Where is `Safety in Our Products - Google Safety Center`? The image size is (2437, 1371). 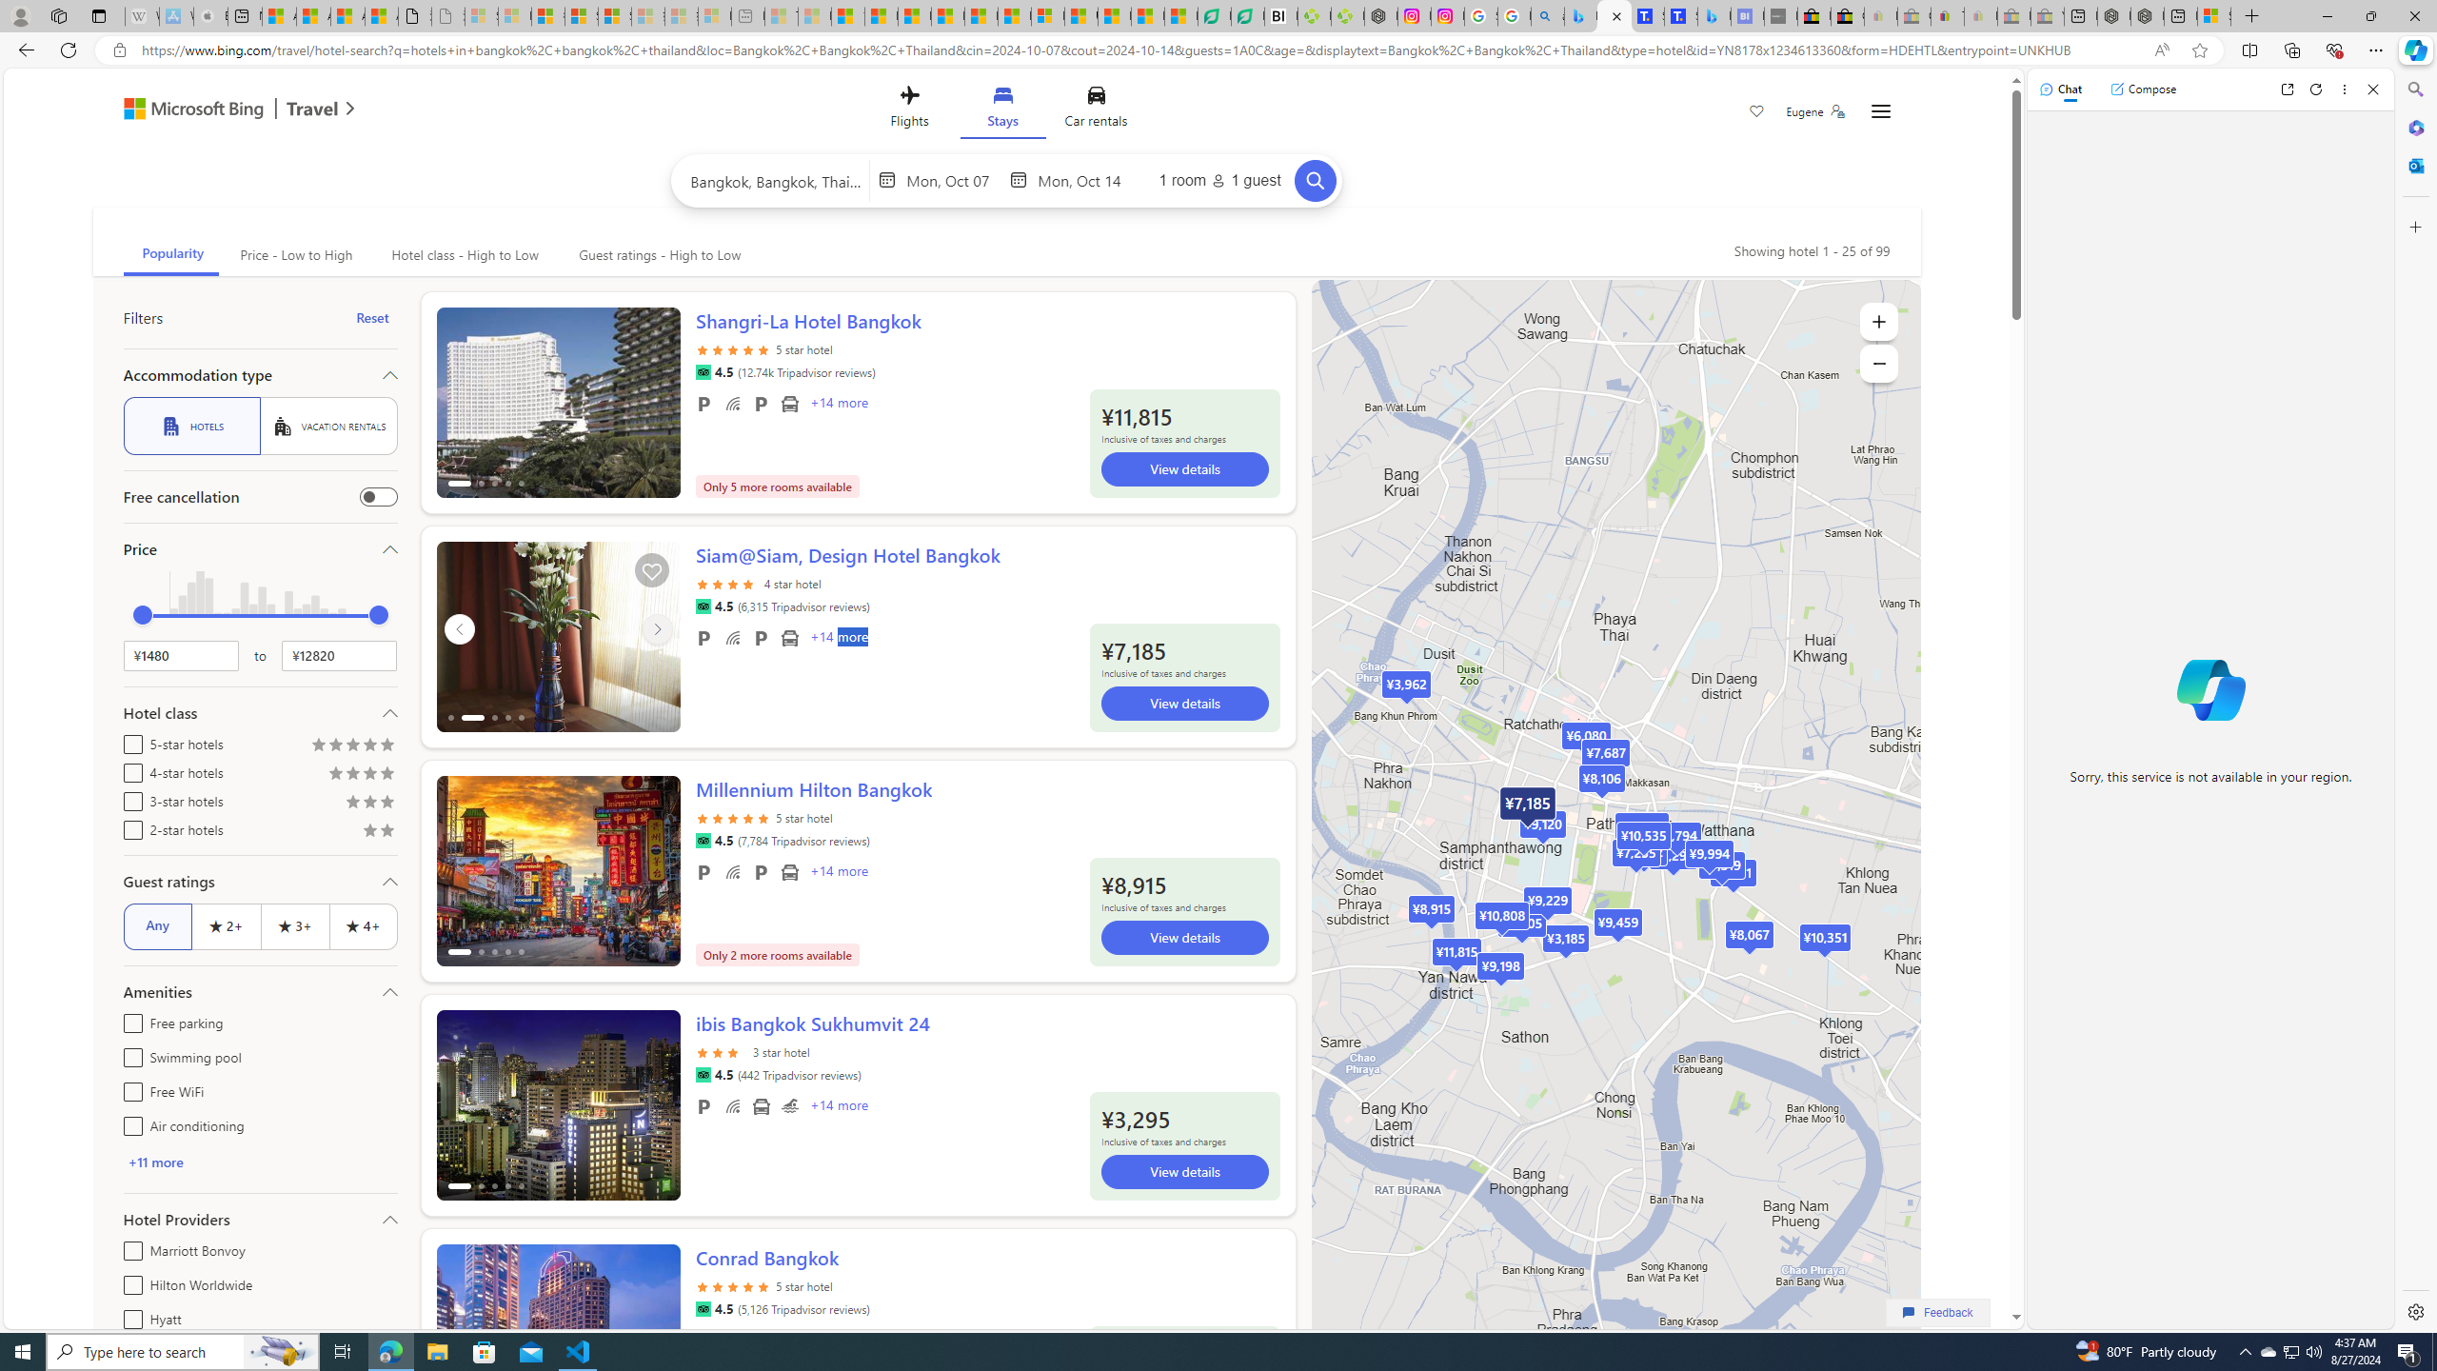 Safety in Our Products - Google Safety Center is located at coordinates (1481, 16).